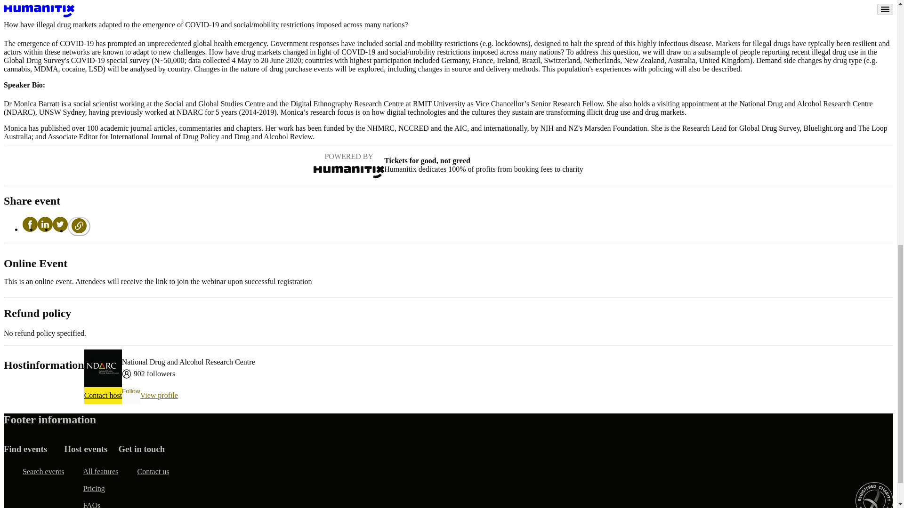 Image resolution: width=904 pixels, height=508 pixels. What do you see at coordinates (103, 395) in the screenshot?
I see `Contact host` at bounding box center [103, 395].